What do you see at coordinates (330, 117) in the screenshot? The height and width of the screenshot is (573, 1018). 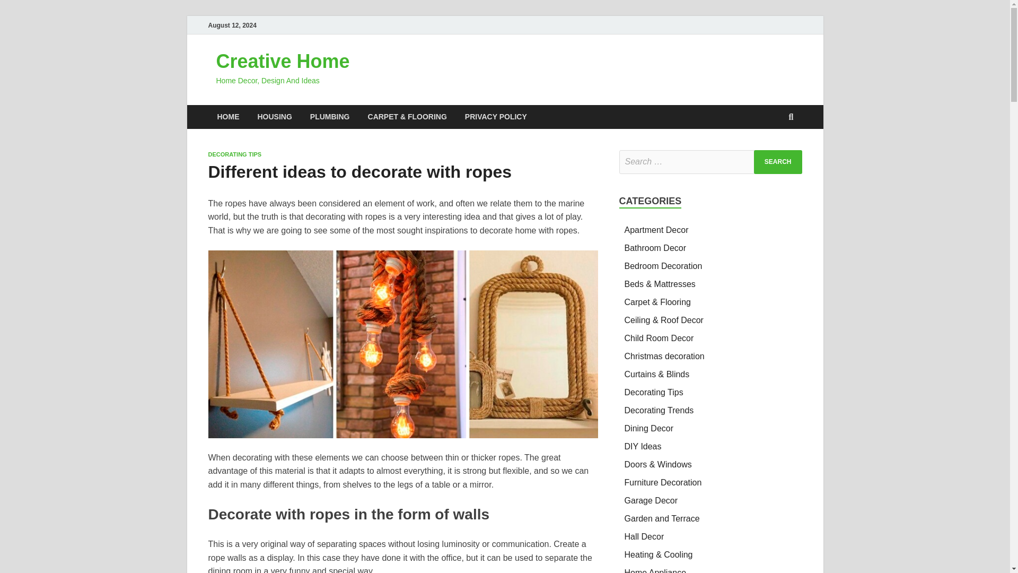 I see `PLUMBING` at bounding box center [330, 117].